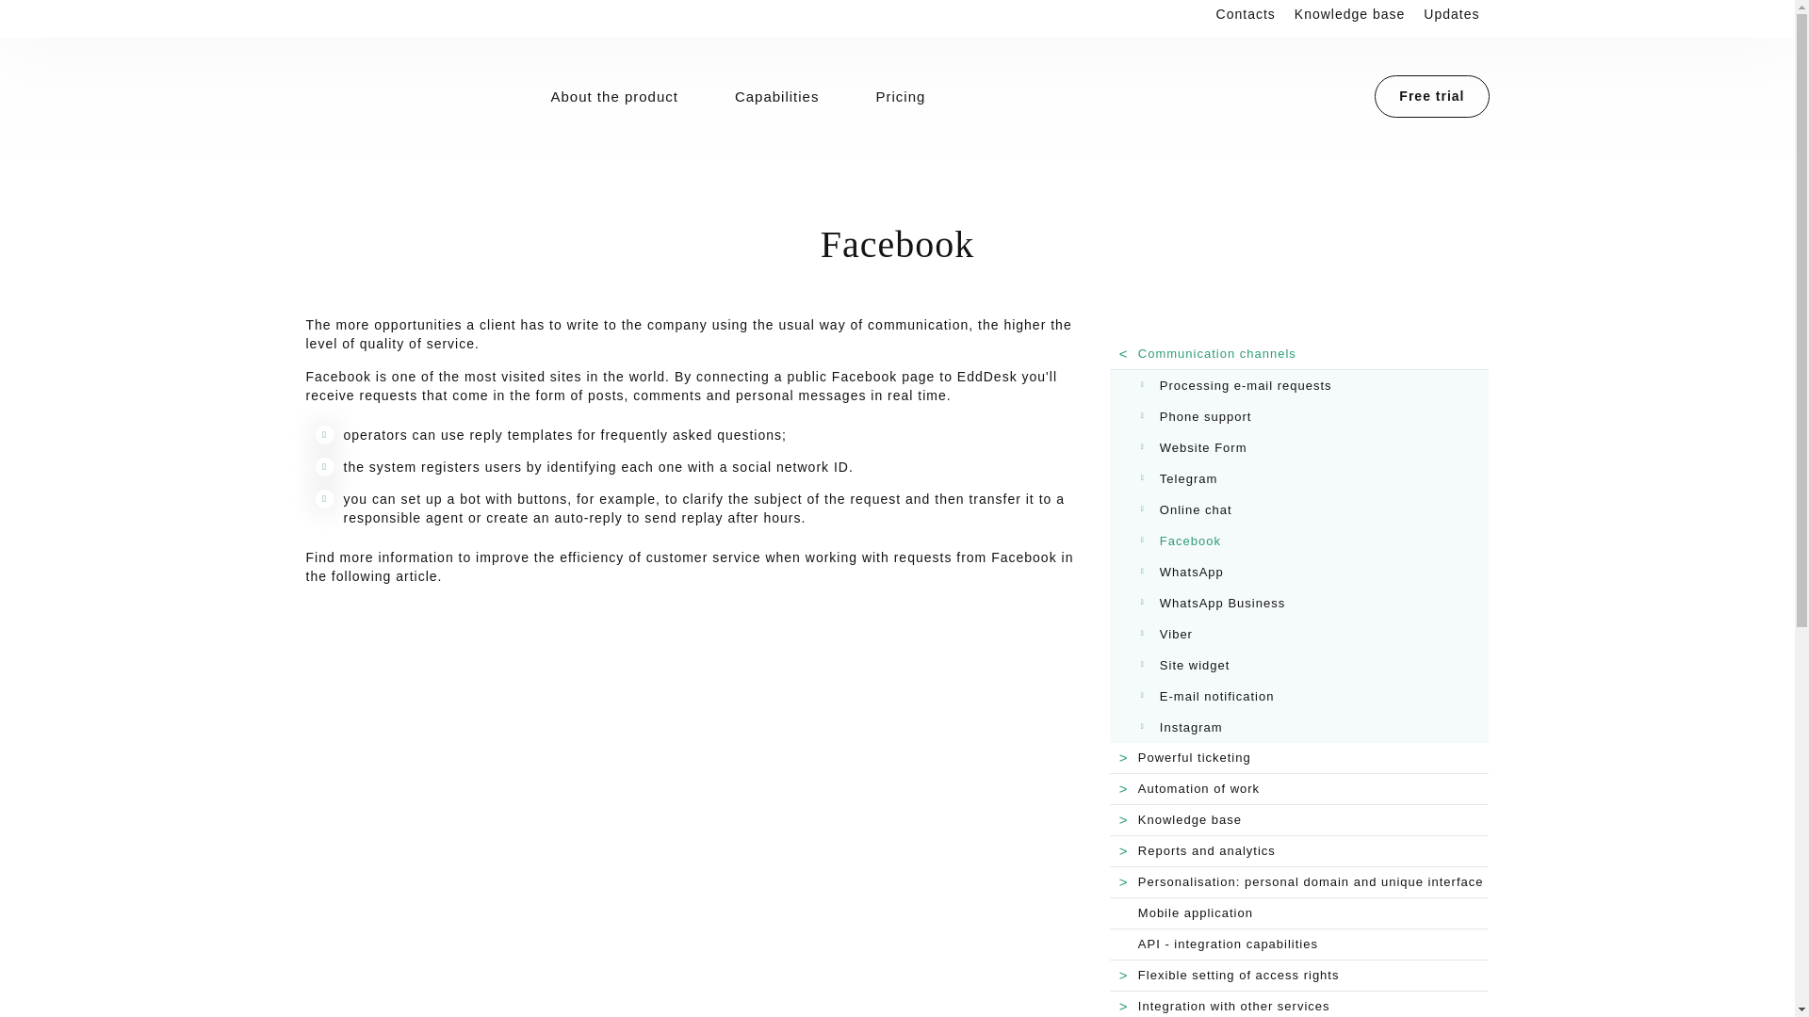  Describe the element at coordinates (1315, 386) in the screenshot. I see `Processing e-mail requests` at that location.